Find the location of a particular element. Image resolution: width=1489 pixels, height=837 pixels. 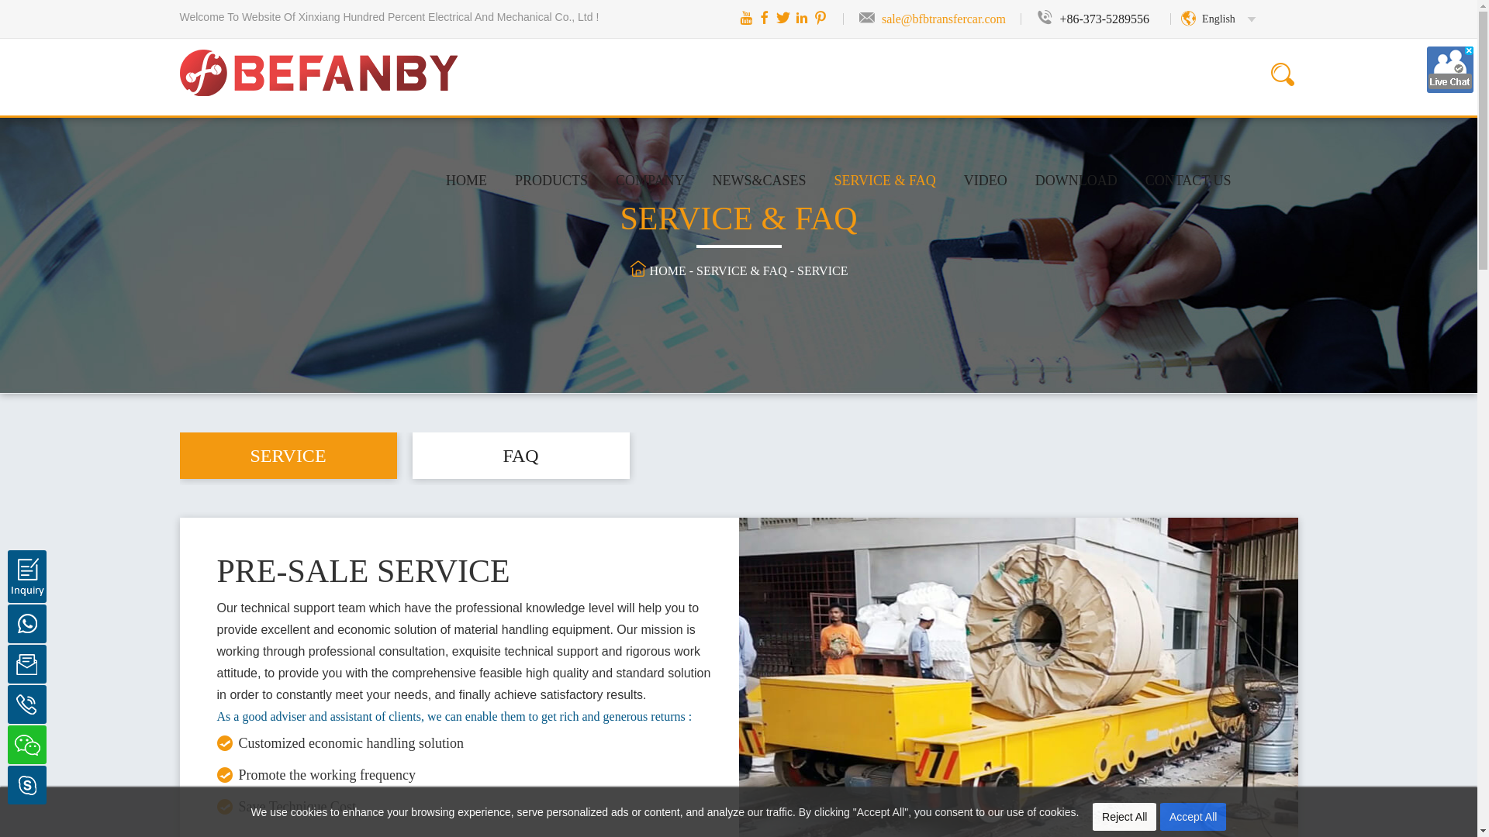

Reject All is located at coordinates (1125, 817).